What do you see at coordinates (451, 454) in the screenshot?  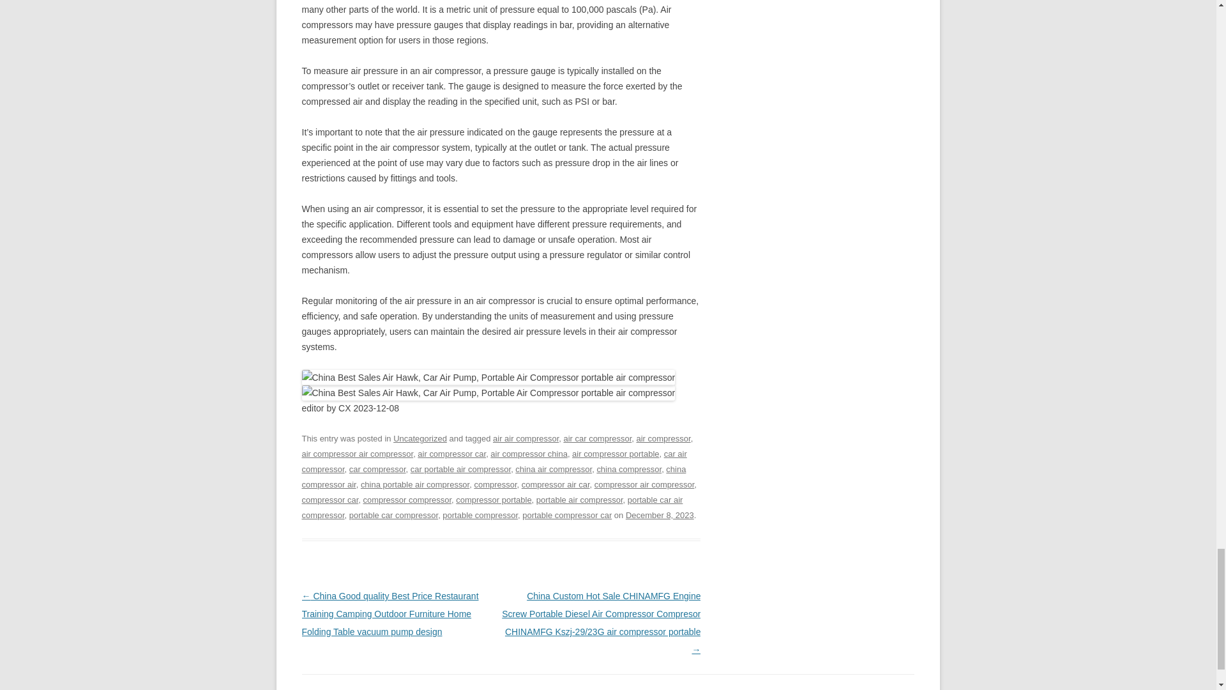 I see `air compressor car` at bounding box center [451, 454].